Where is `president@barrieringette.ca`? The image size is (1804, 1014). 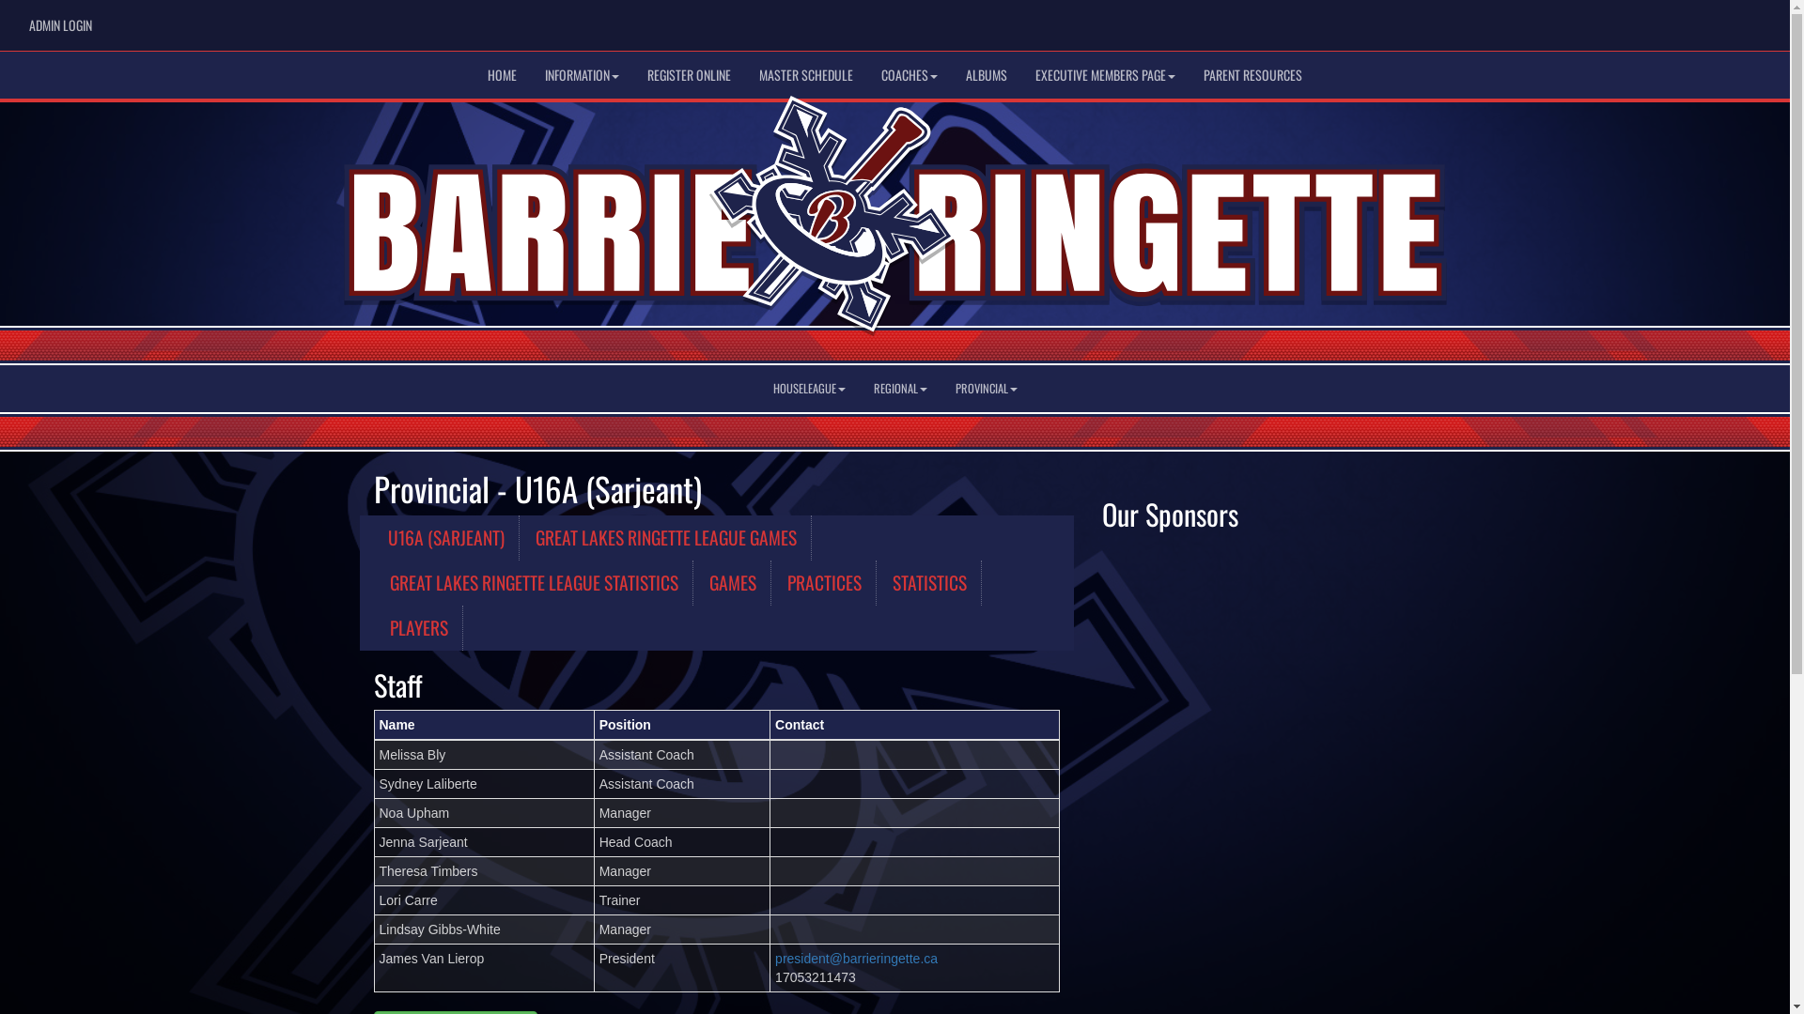
president@barrieringette.ca is located at coordinates (857, 959).